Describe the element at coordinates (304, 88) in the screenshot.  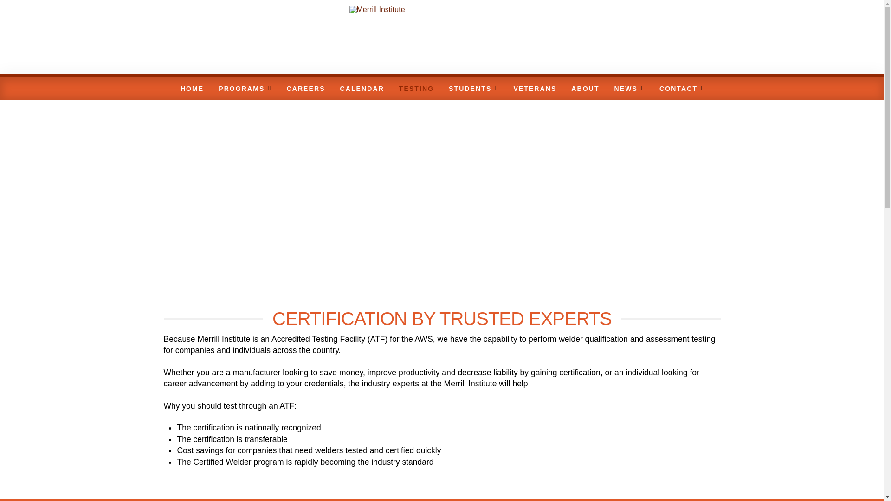
I see `CAREERS` at that location.